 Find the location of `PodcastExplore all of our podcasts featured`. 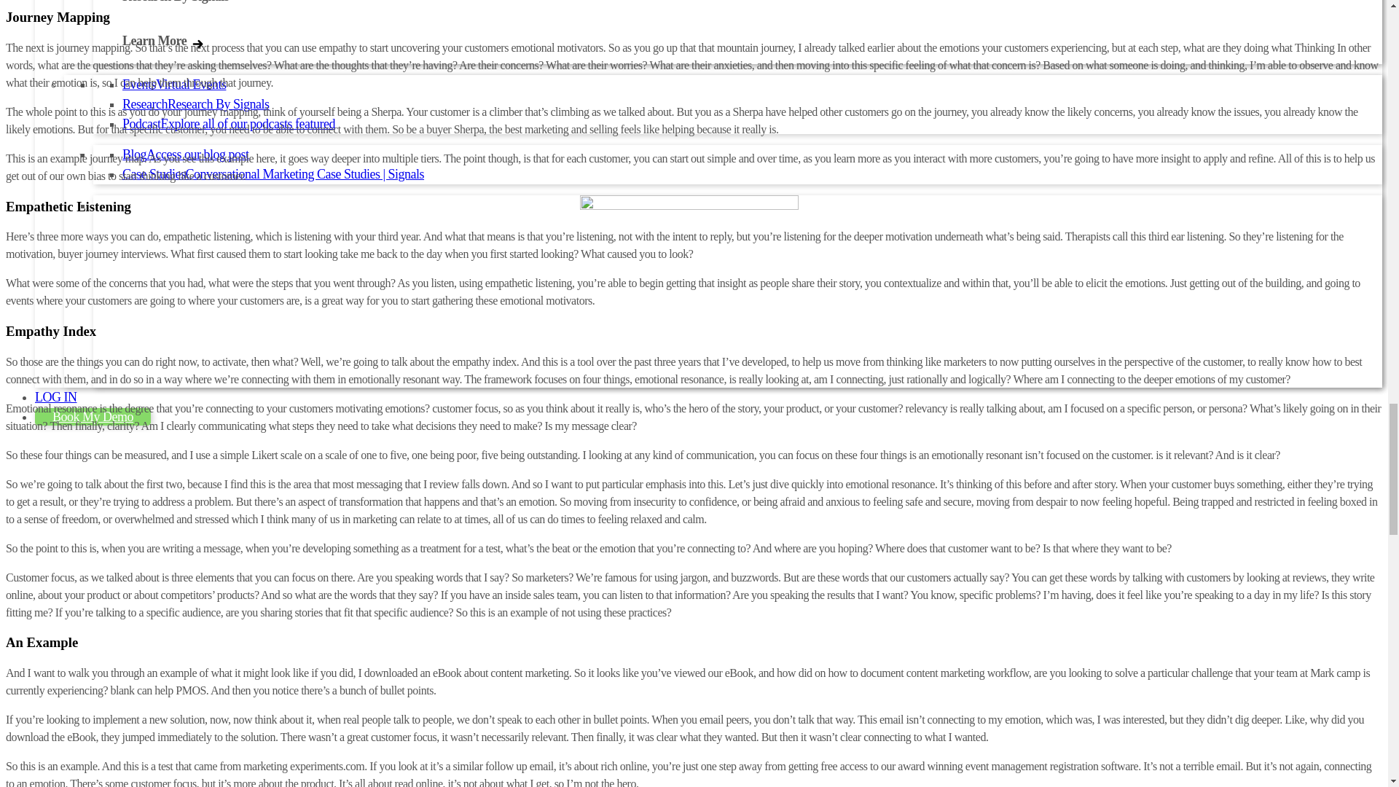

PodcastExplore all of our podcasts featured is located at coordinates (229, 124).